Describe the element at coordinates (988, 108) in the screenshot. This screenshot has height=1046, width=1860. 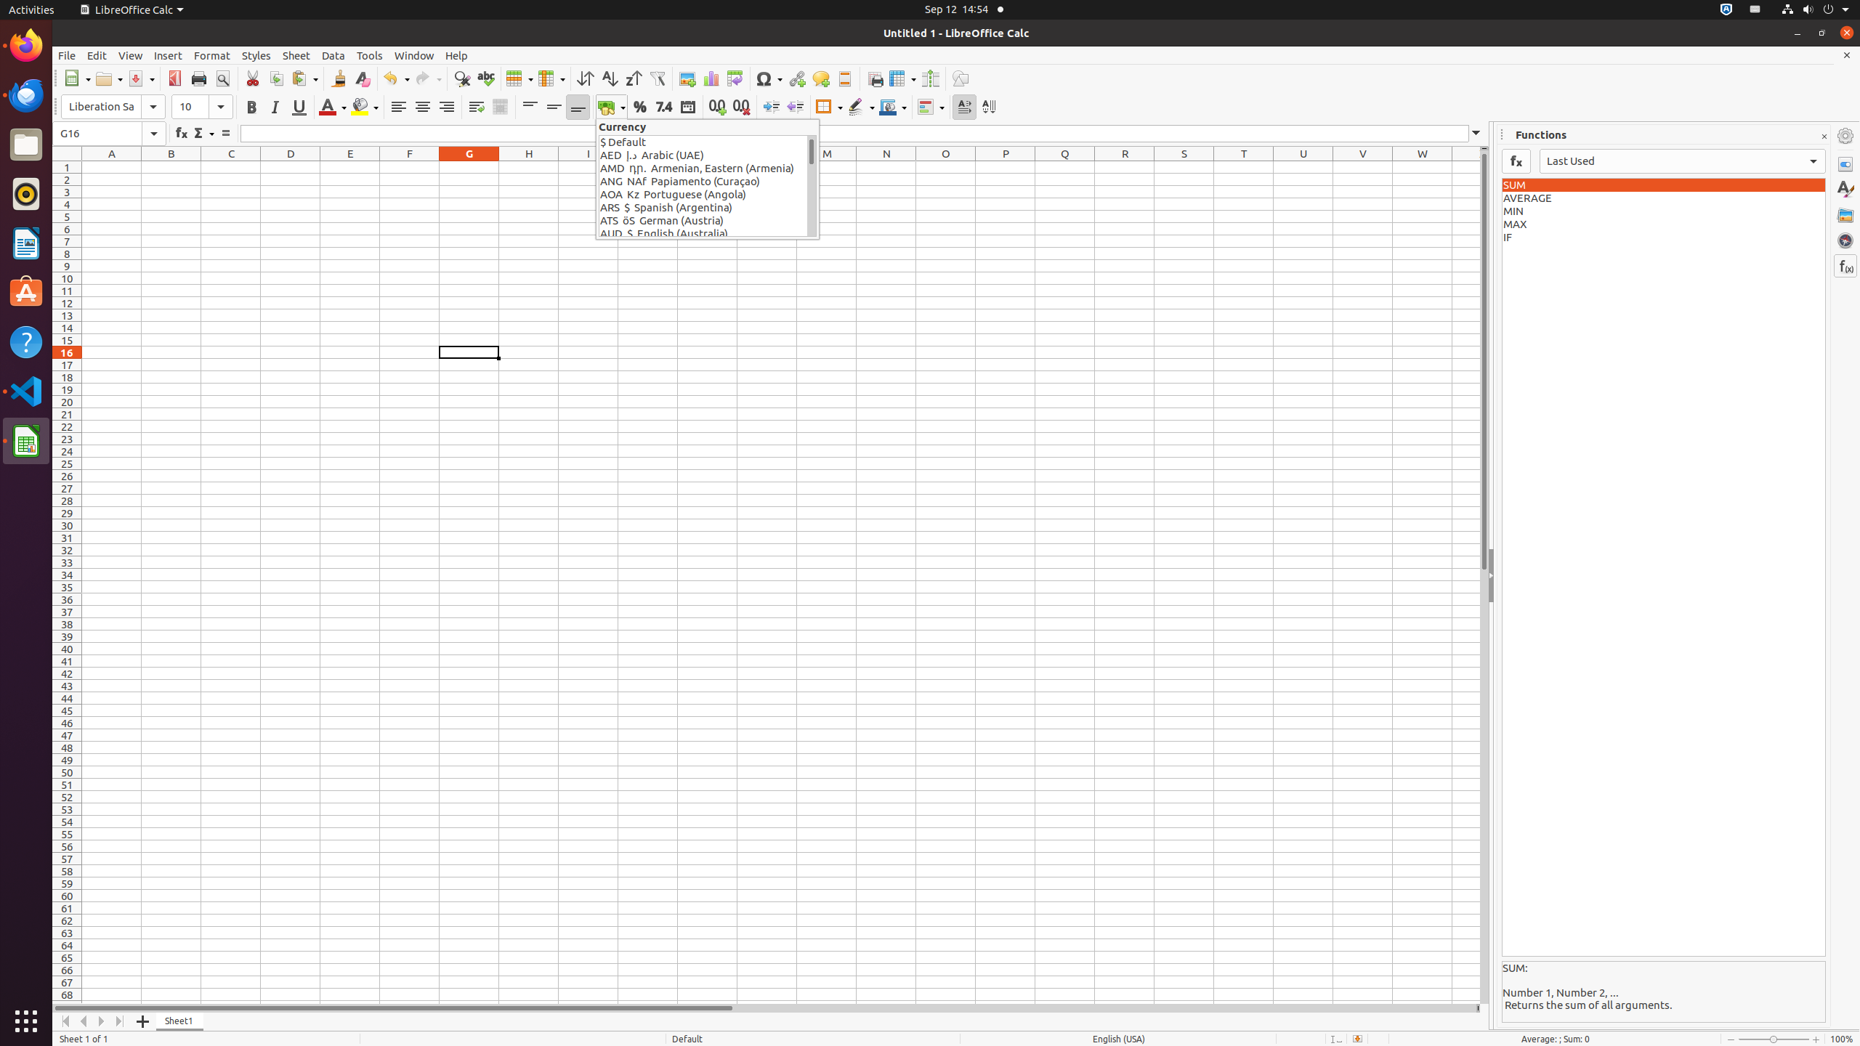
I see `Text direction from top to bottom` at that location.